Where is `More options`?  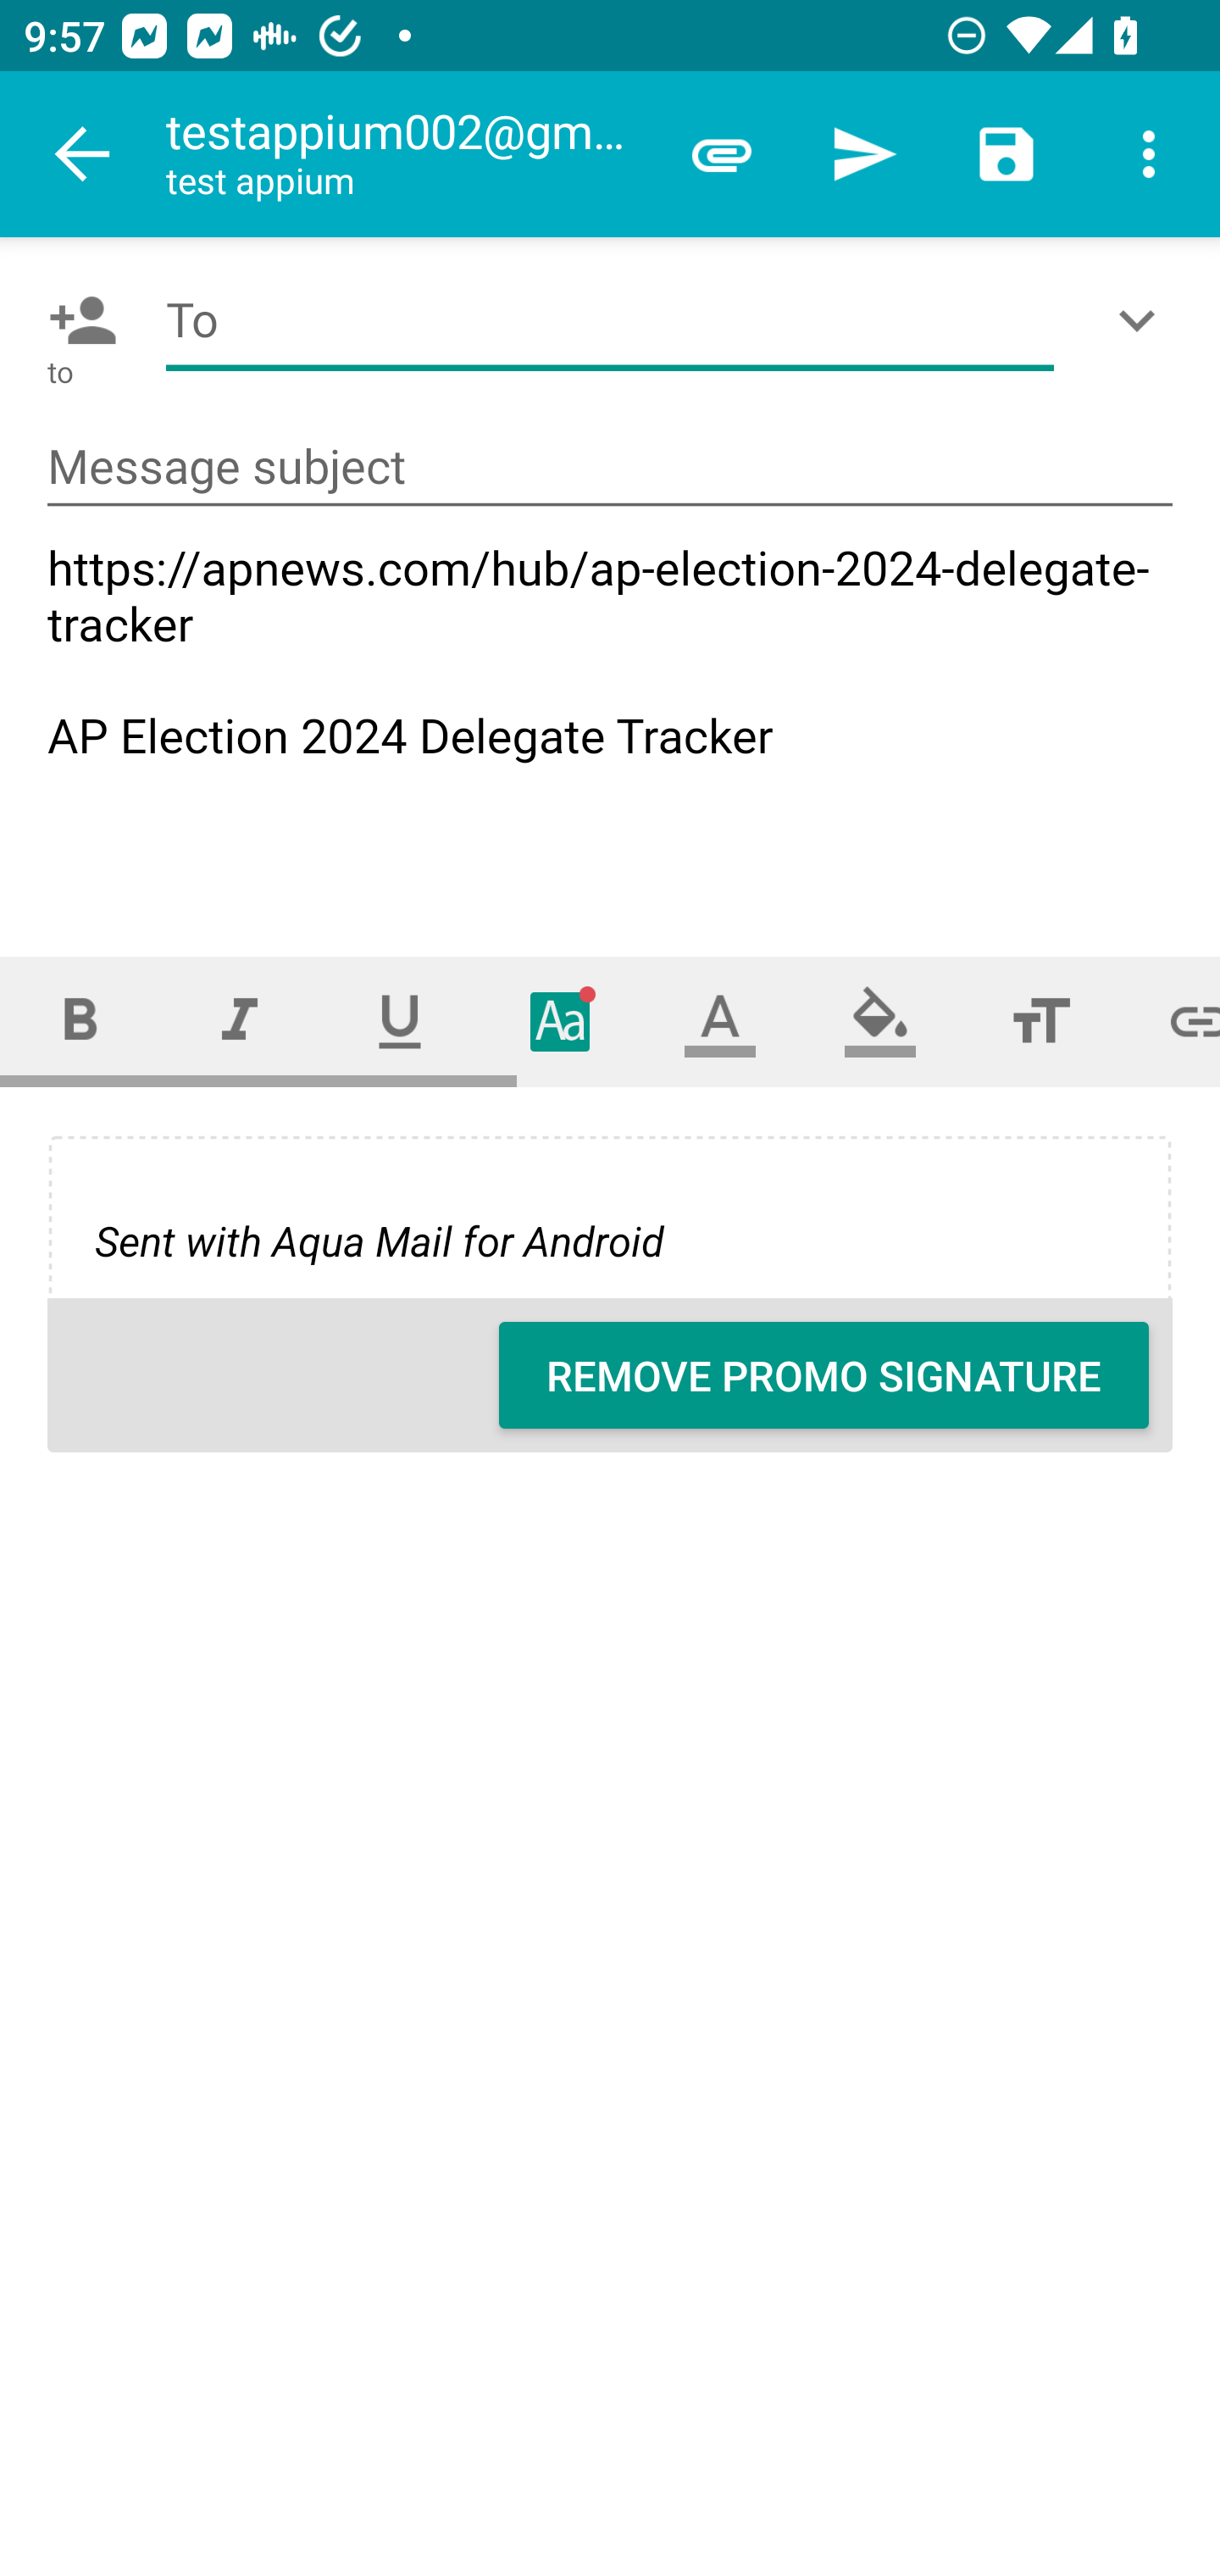 More options is located at coordinates (1149, 154).